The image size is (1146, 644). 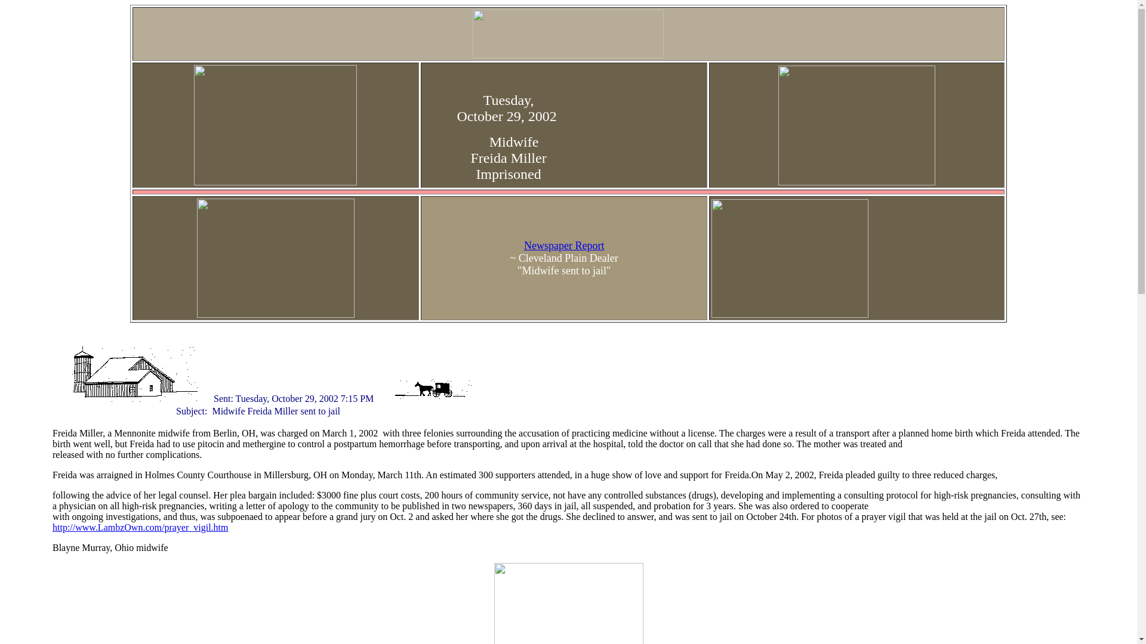 I want to click on Newspaper Report, so click(x=563, y=246).